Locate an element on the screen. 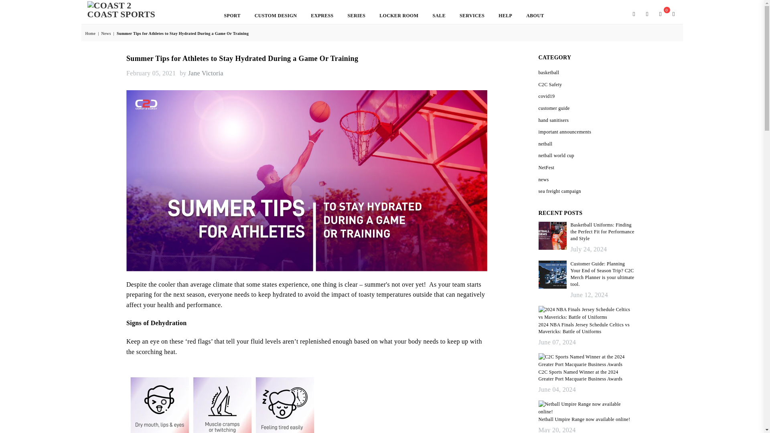 The height and width of the screenshot is (433, 770). Show articles tagged important announcements is located at coordinates (565, 132).